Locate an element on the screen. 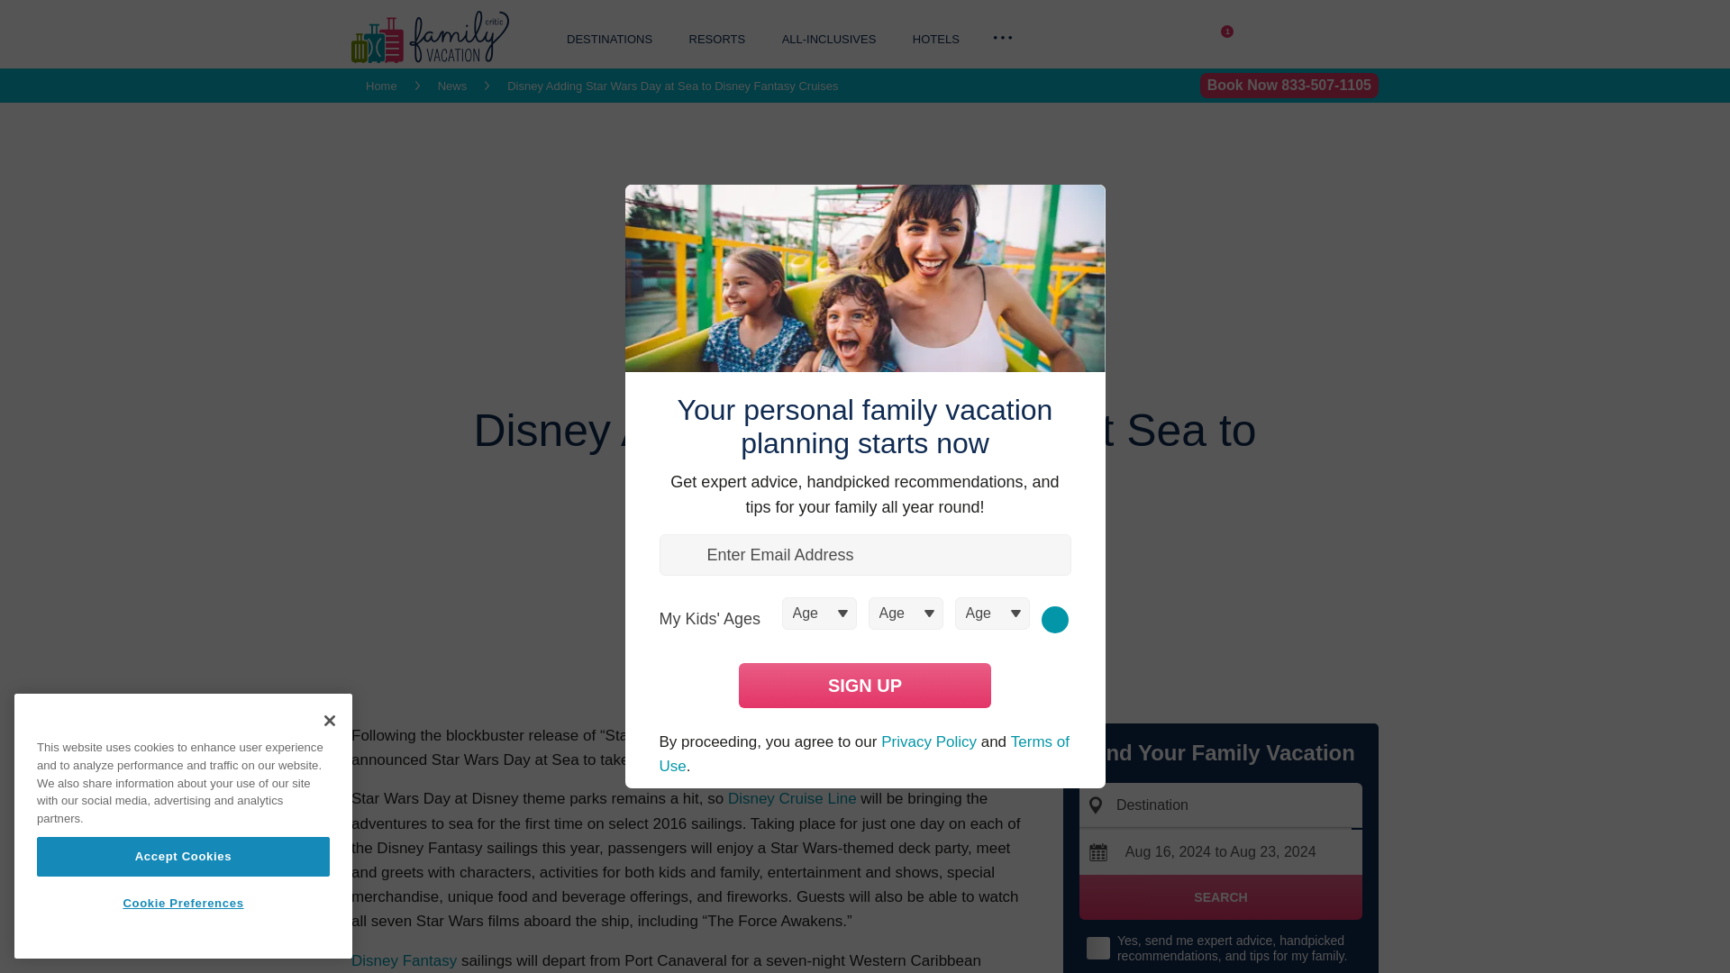 Image resolution: width=1730 pixels, height=973 pixels. RESORTS is located at coordinates (717, 38).